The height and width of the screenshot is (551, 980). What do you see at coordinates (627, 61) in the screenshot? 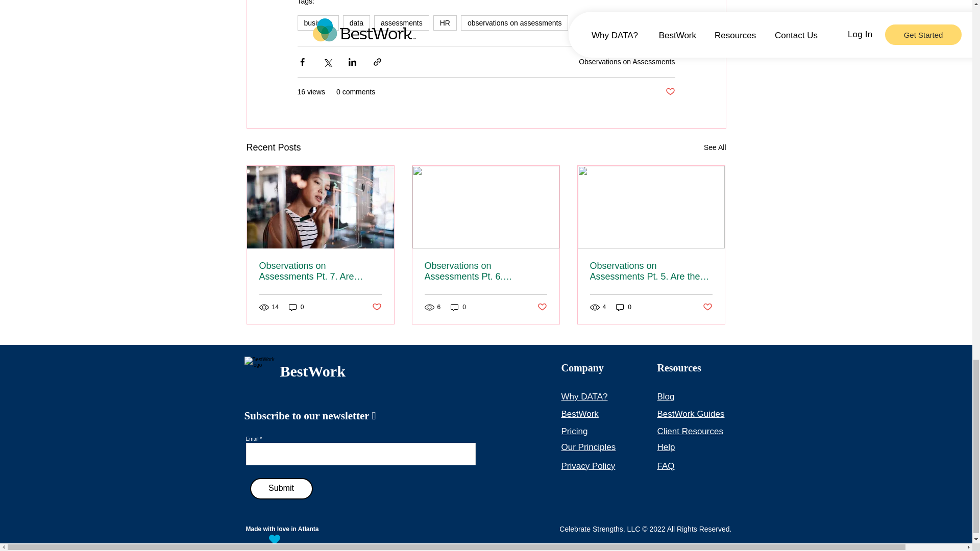
I see `Observations on Assessments` at bounding box center [627, 61].